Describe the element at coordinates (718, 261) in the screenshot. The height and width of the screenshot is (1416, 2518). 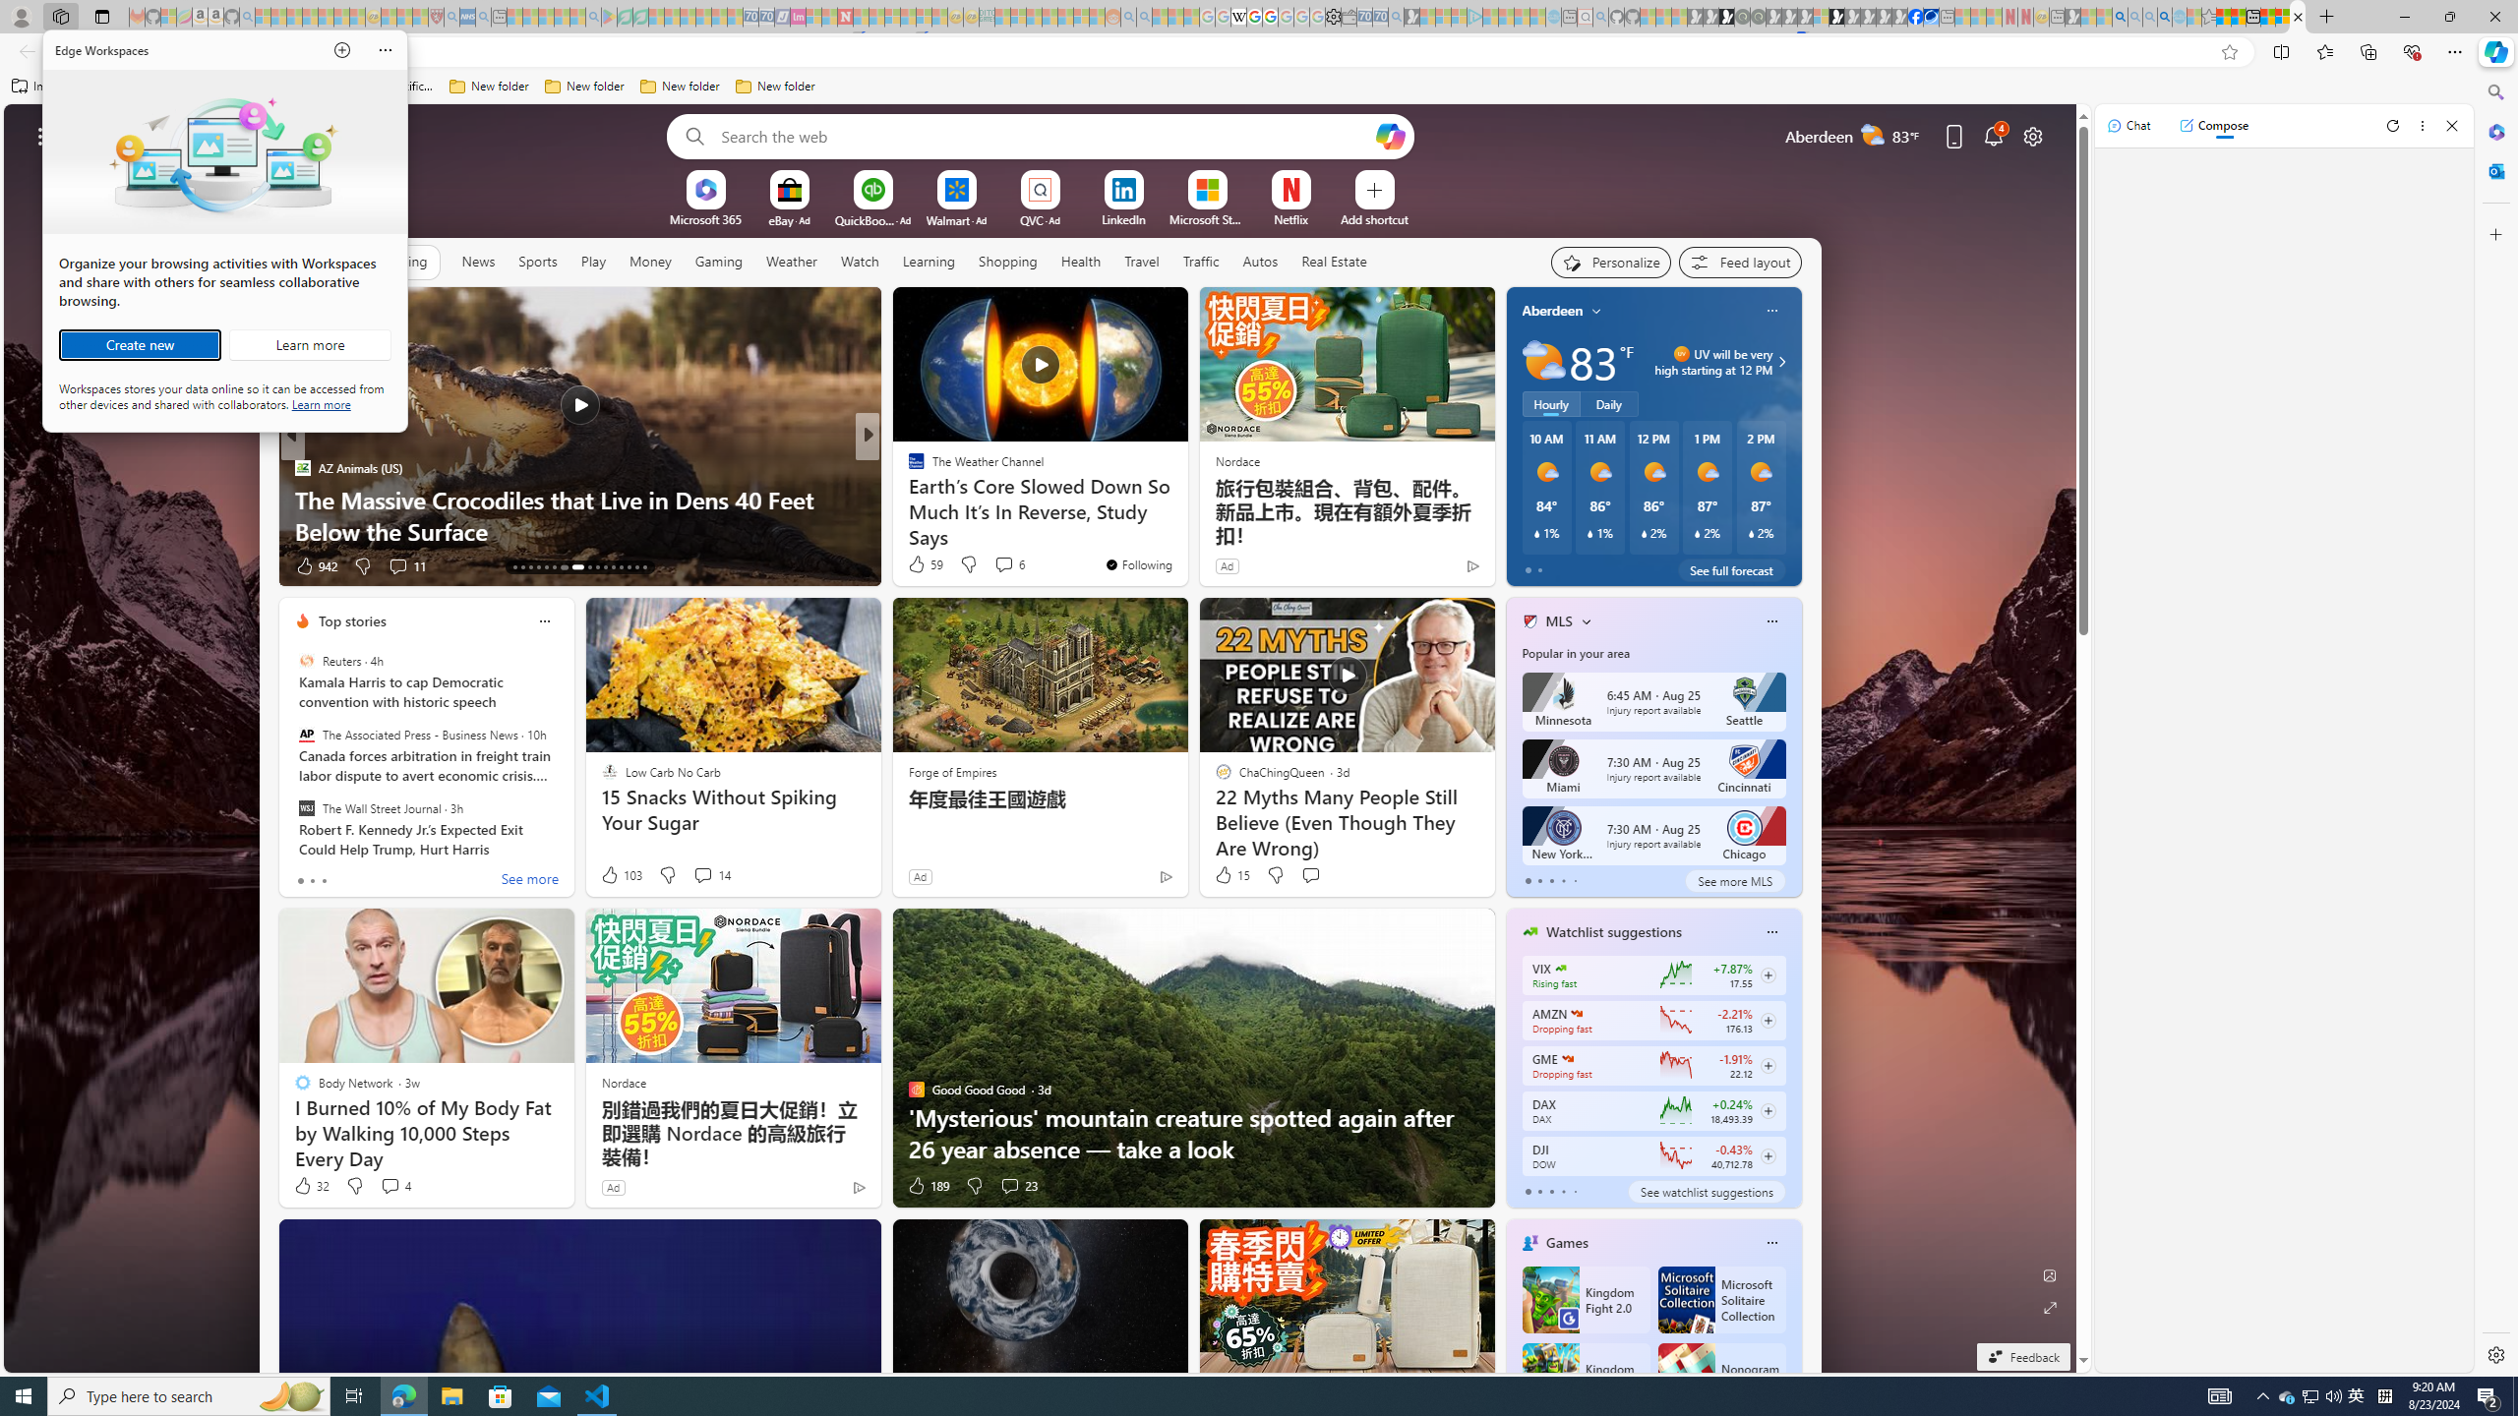
I see `Gaming` at that location.